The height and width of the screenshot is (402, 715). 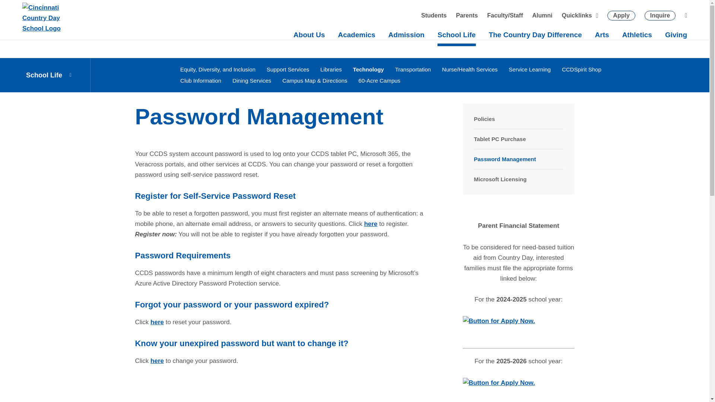 What do you see at coordinates (371, 224) in the screenshot?
I see `Register for Self-Service Password Reset` at bounding box center [371, 224].